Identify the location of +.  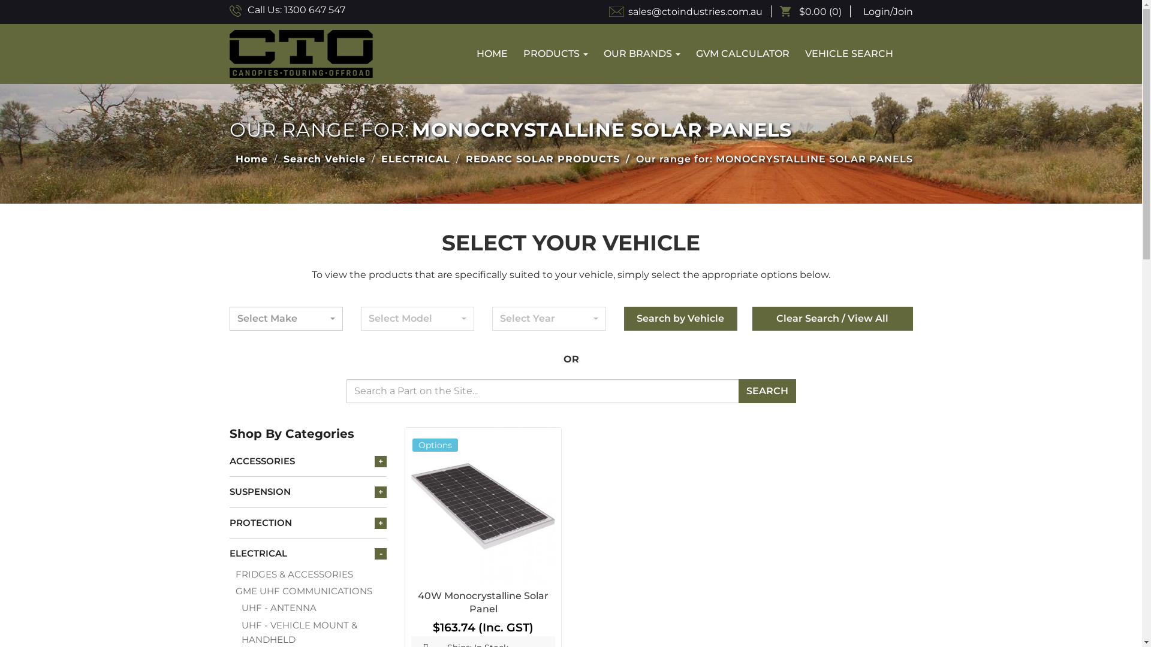
(381, 523).